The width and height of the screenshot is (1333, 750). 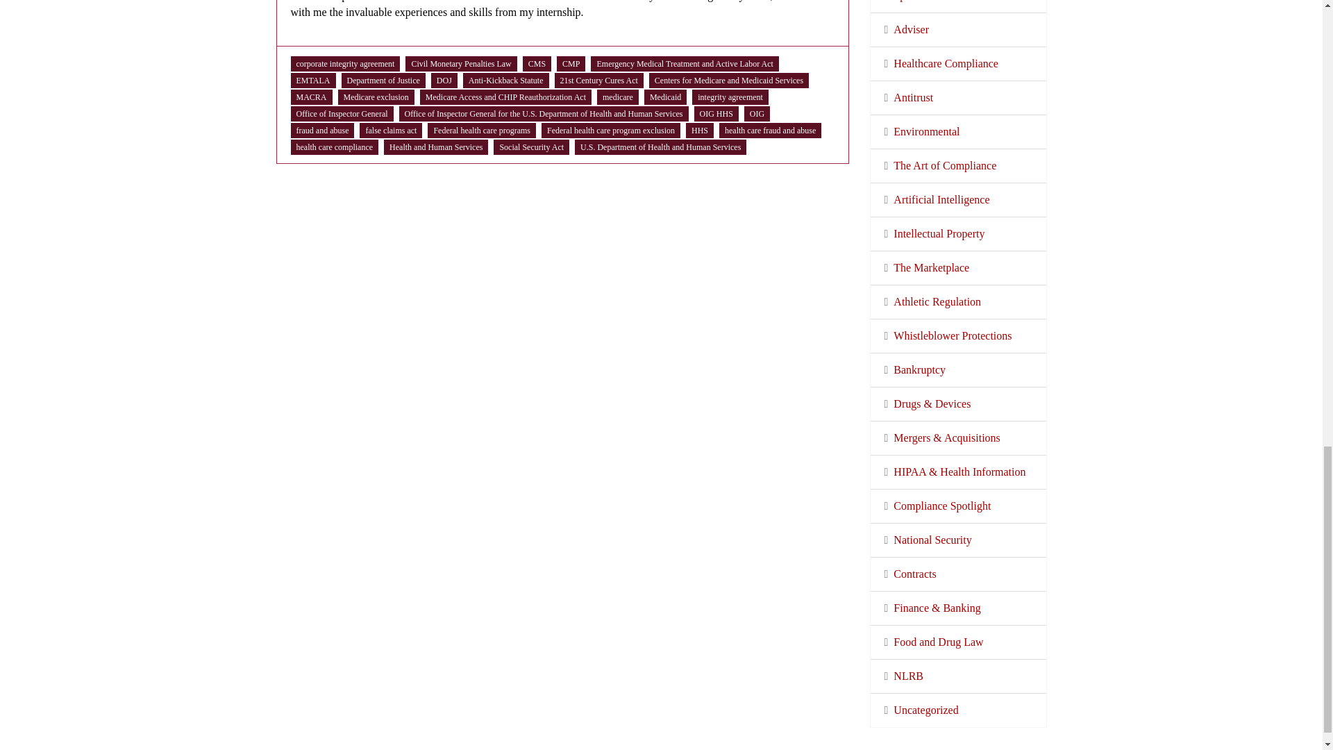 What do you see at coordinates (685, 64) in the screenshot?
I see `Emergency Medical Treatment and Active Labor Act` at bounding box center [685, 64].